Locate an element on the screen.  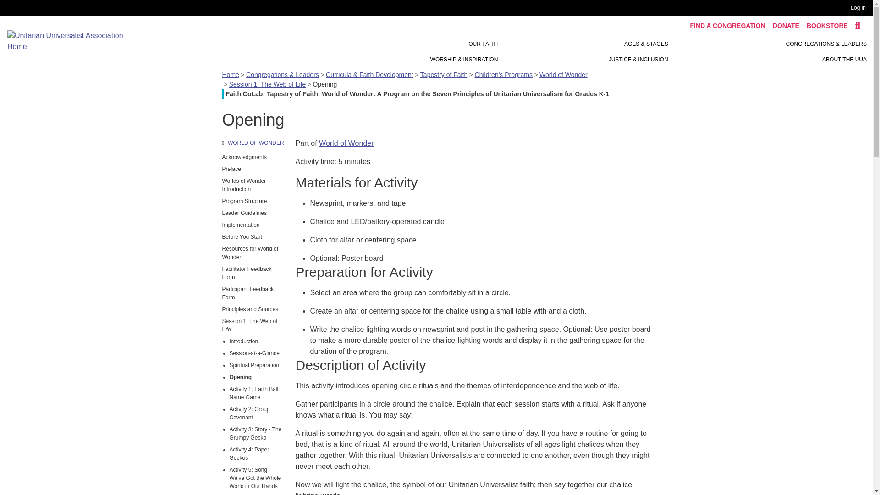
Log in is located at coordinates (860, 8).